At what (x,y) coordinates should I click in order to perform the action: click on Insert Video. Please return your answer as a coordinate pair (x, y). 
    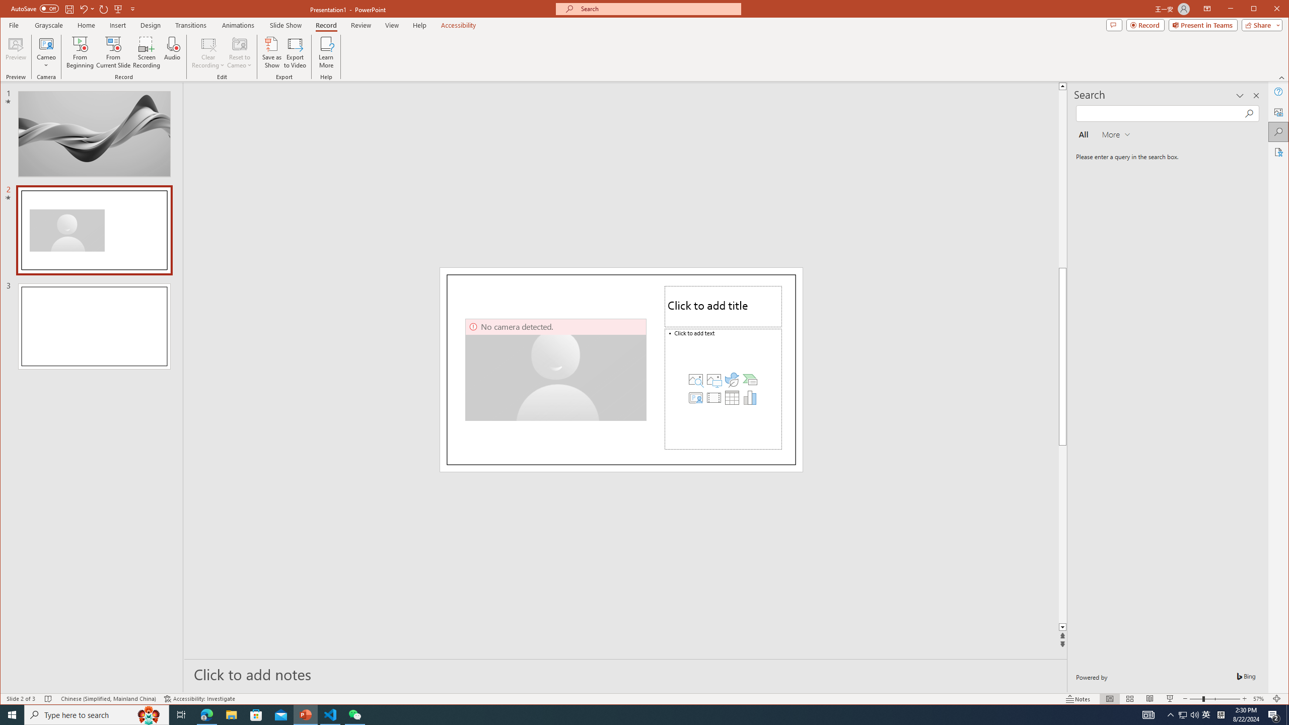
    Looking at the image, I should click on (714, 398).